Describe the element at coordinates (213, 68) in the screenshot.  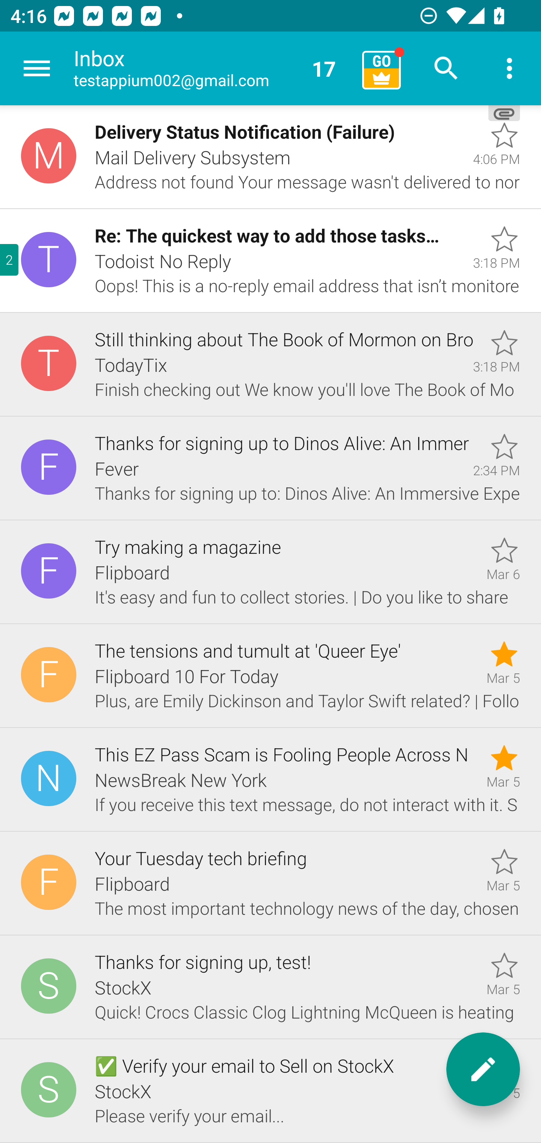
I see `Inbox testappium002@gmail.com 17` at that location.